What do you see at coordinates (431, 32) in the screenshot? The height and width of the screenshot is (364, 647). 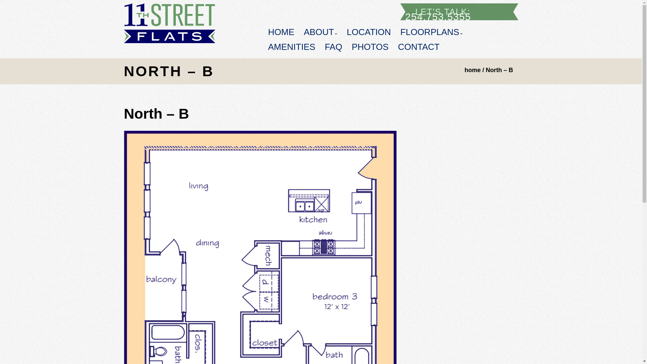 I see `FLOORPLANS` at bounding box center [431, 32].